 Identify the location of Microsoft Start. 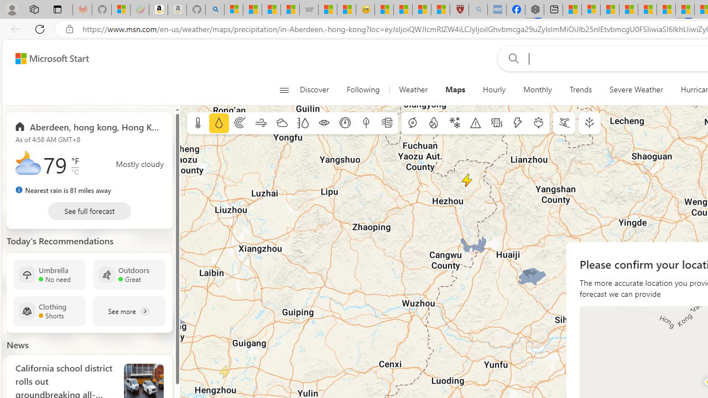
(52, 58).